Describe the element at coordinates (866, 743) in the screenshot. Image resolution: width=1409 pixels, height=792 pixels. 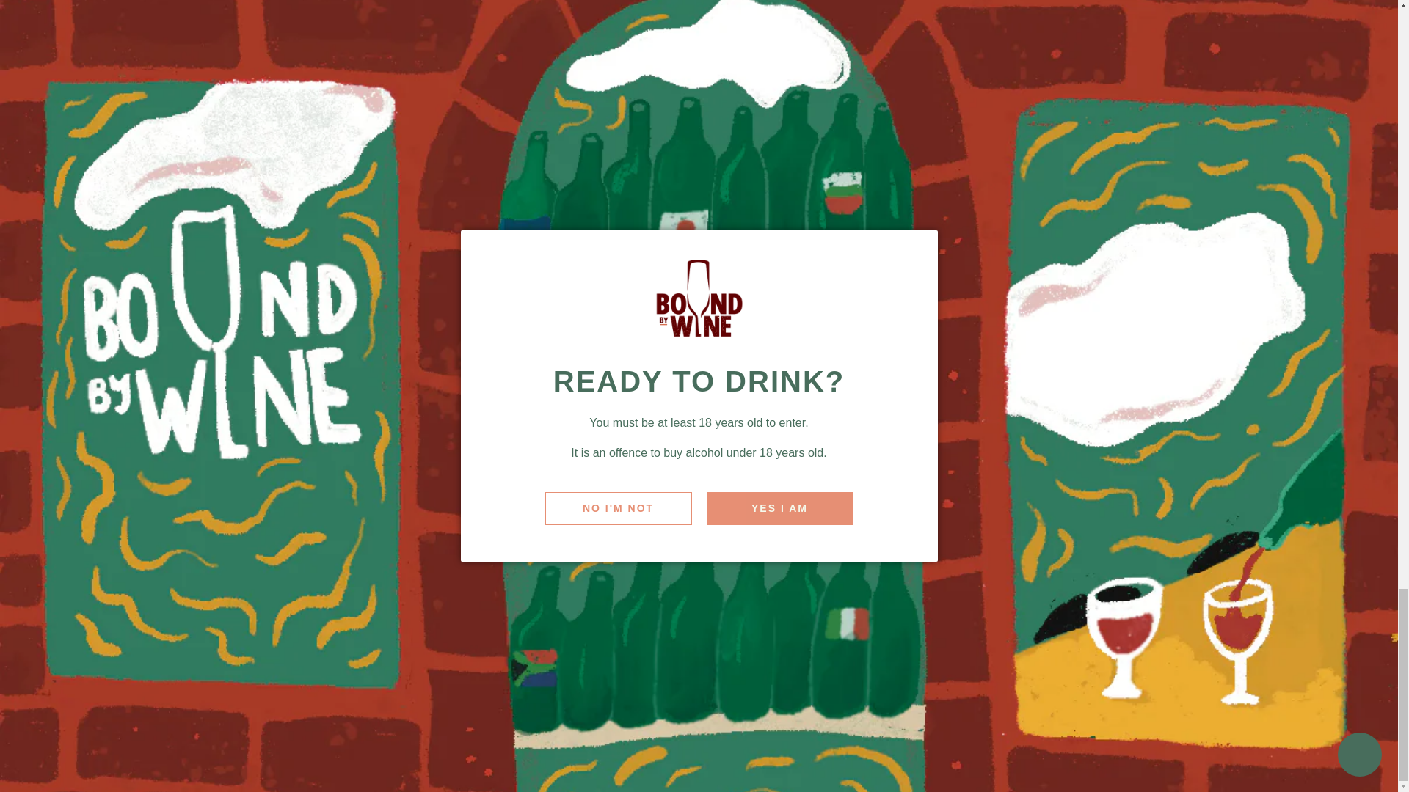
I see `Google Pay` at that location.